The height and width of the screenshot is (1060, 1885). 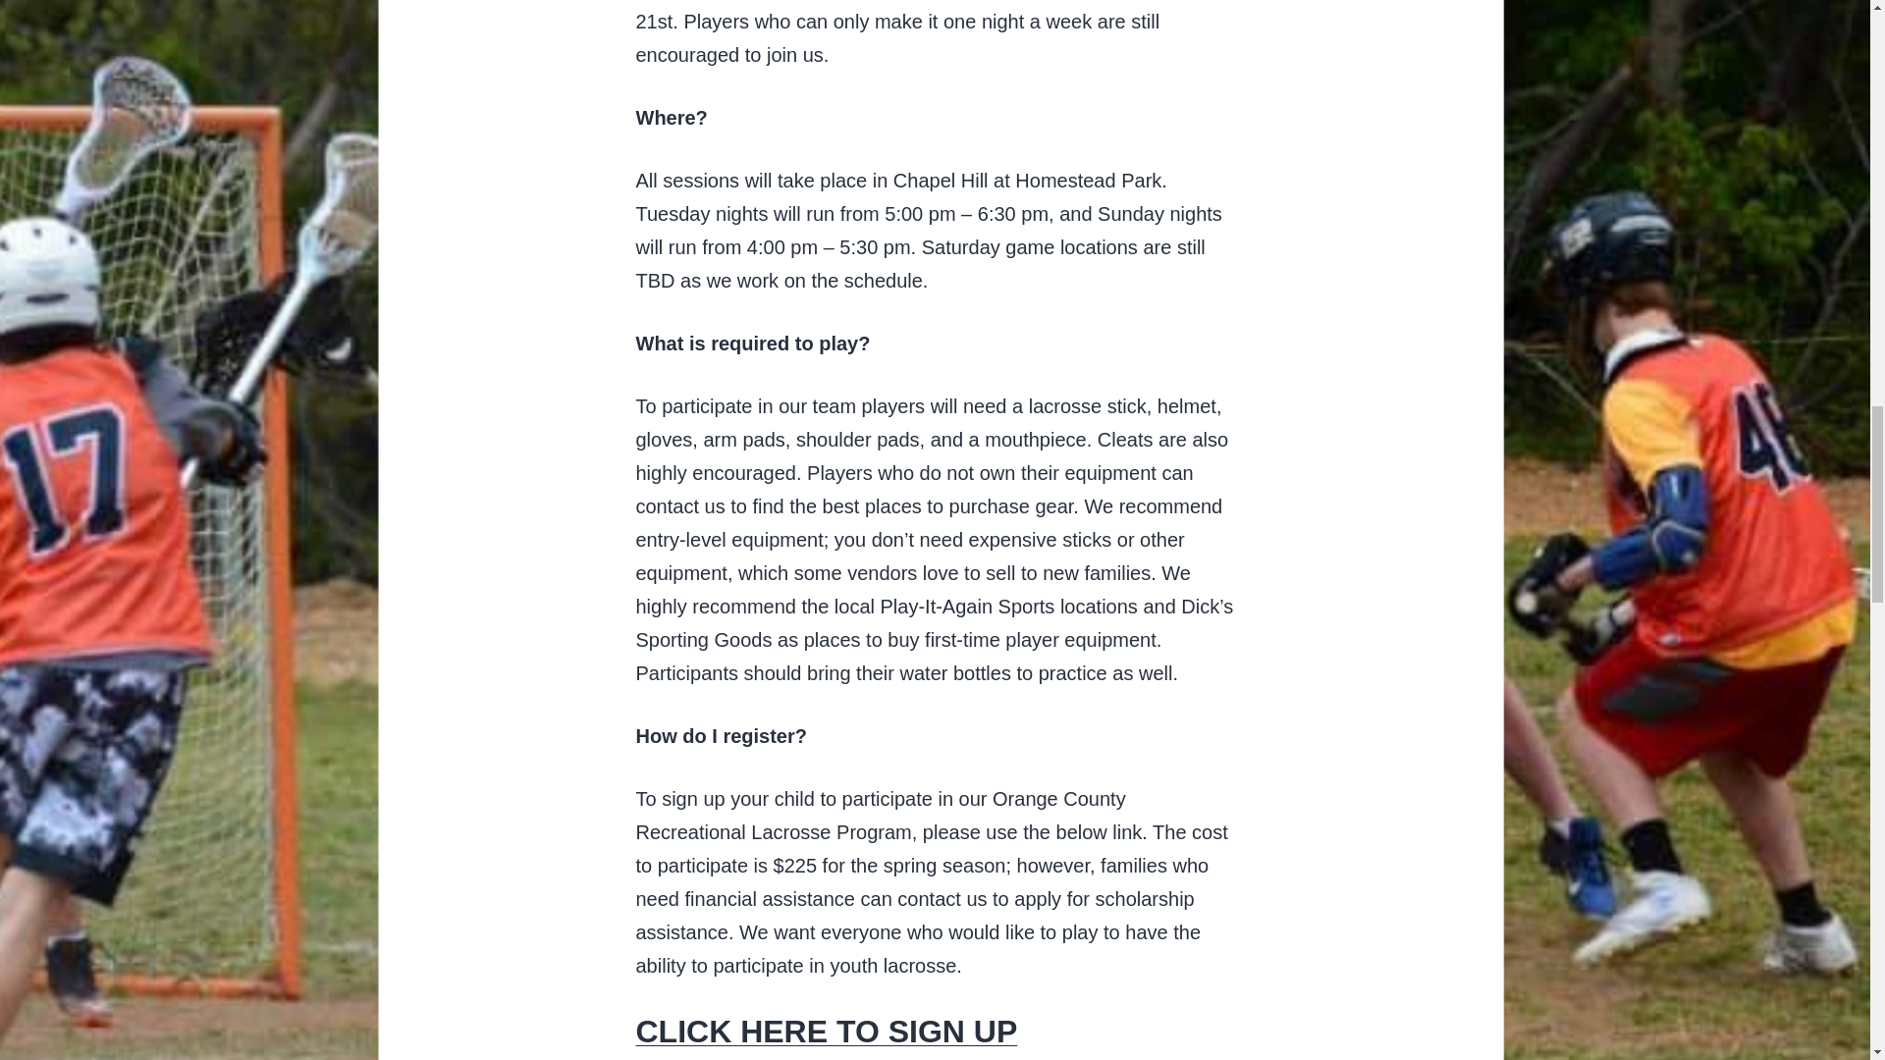 I want to click on CLICK HERE TO SIGN UP, so click(x=827, y=1031).